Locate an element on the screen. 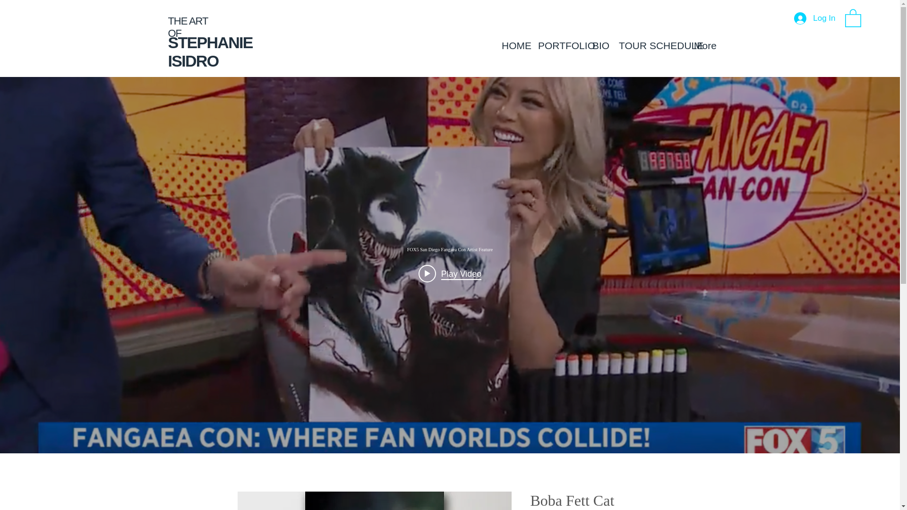 This screenshot has width=907, height=510. HOME is located at coordinates (512, 46).